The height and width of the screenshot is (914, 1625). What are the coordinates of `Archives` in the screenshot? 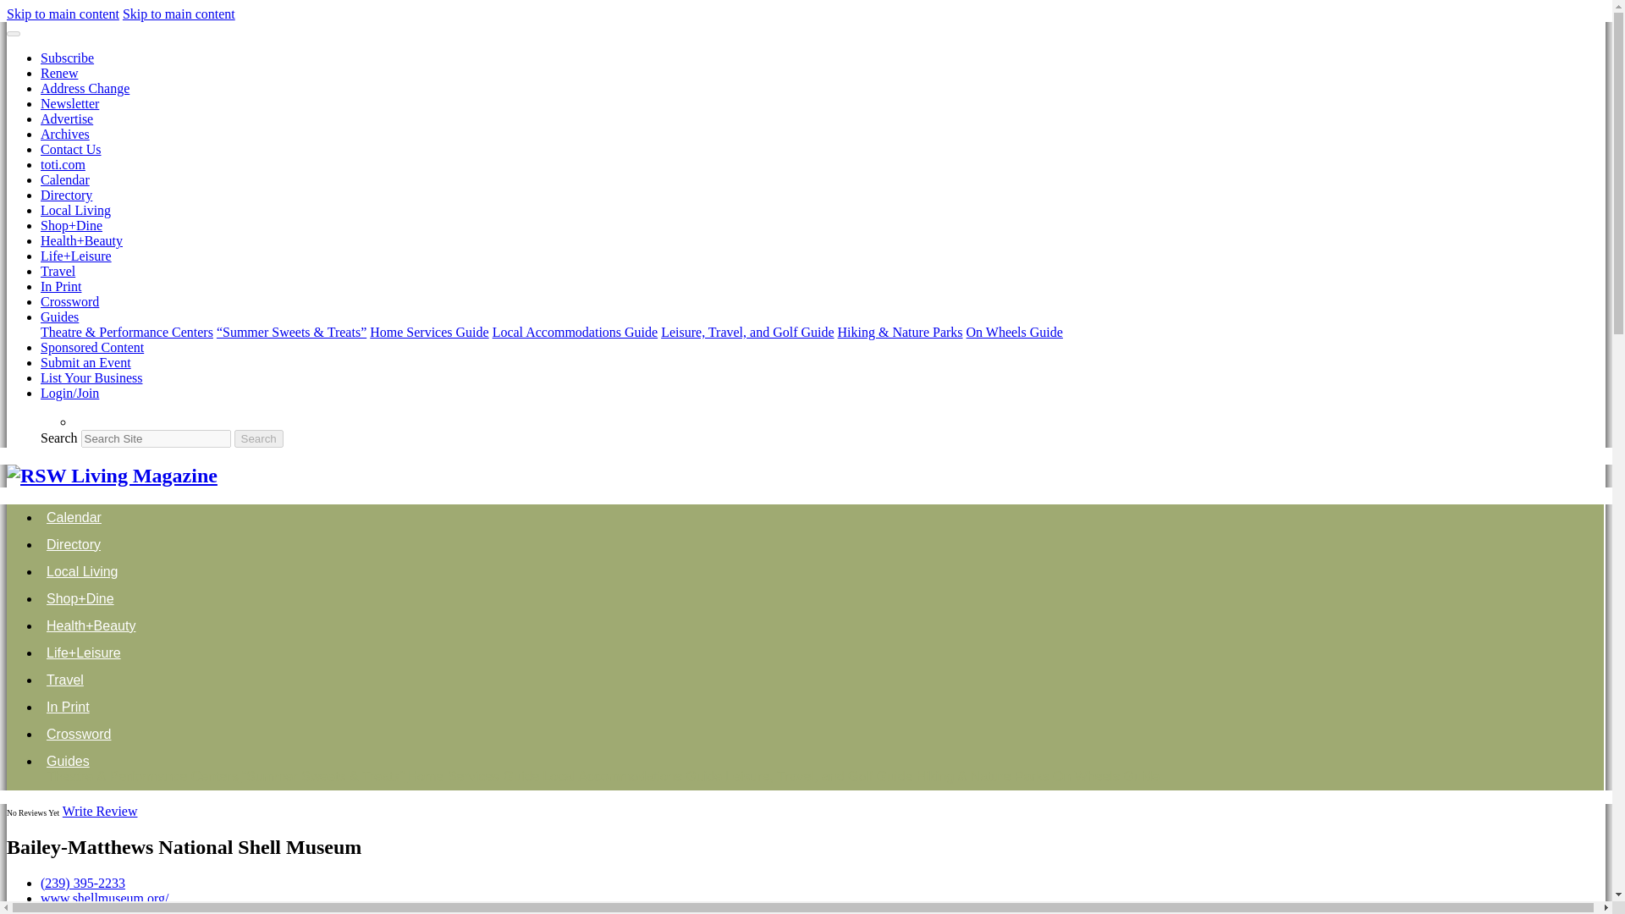 It's located at (64, 134).